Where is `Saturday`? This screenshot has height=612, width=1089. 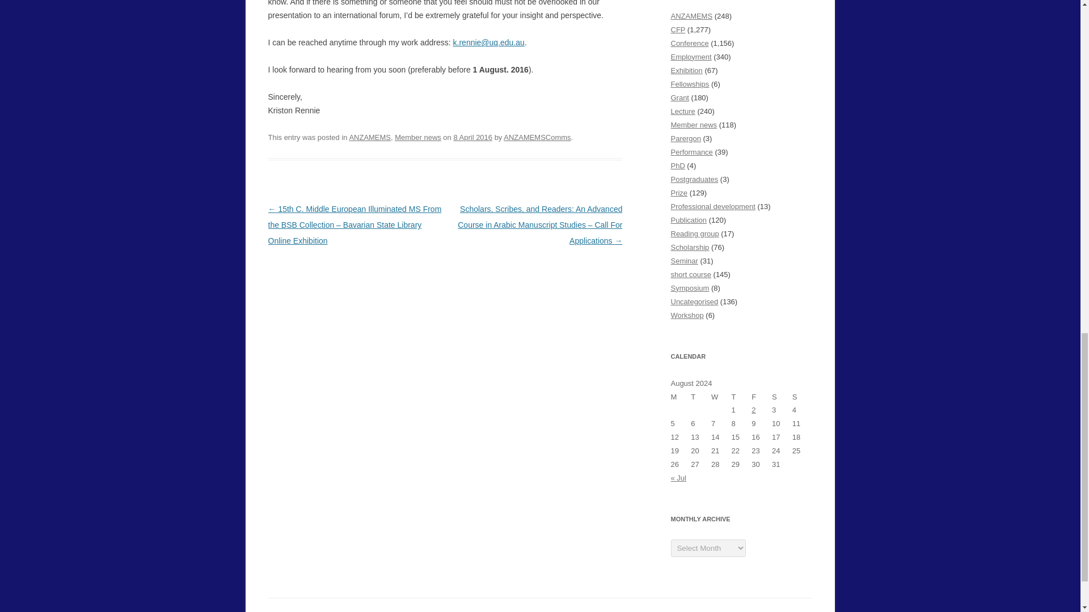
Saturday is located at coordinates (782, 396).